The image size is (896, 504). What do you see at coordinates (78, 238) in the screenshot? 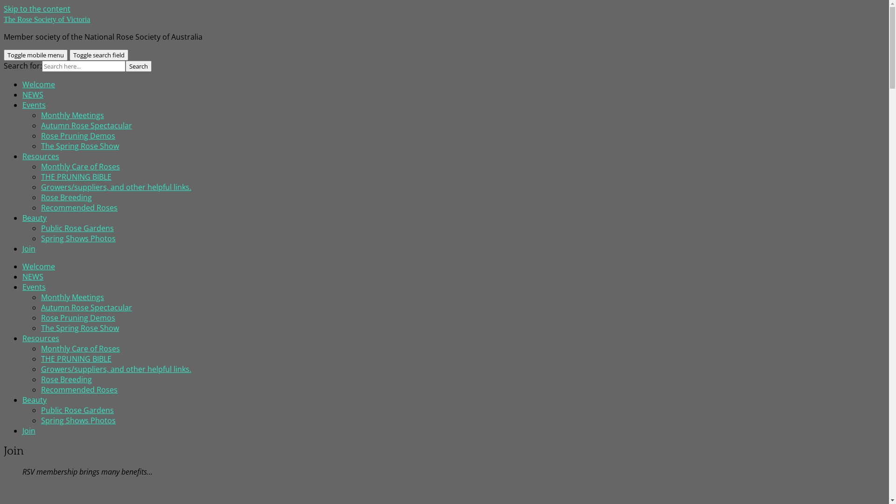
I see `Spring Shows Photos` at bounding box center [78, 238].